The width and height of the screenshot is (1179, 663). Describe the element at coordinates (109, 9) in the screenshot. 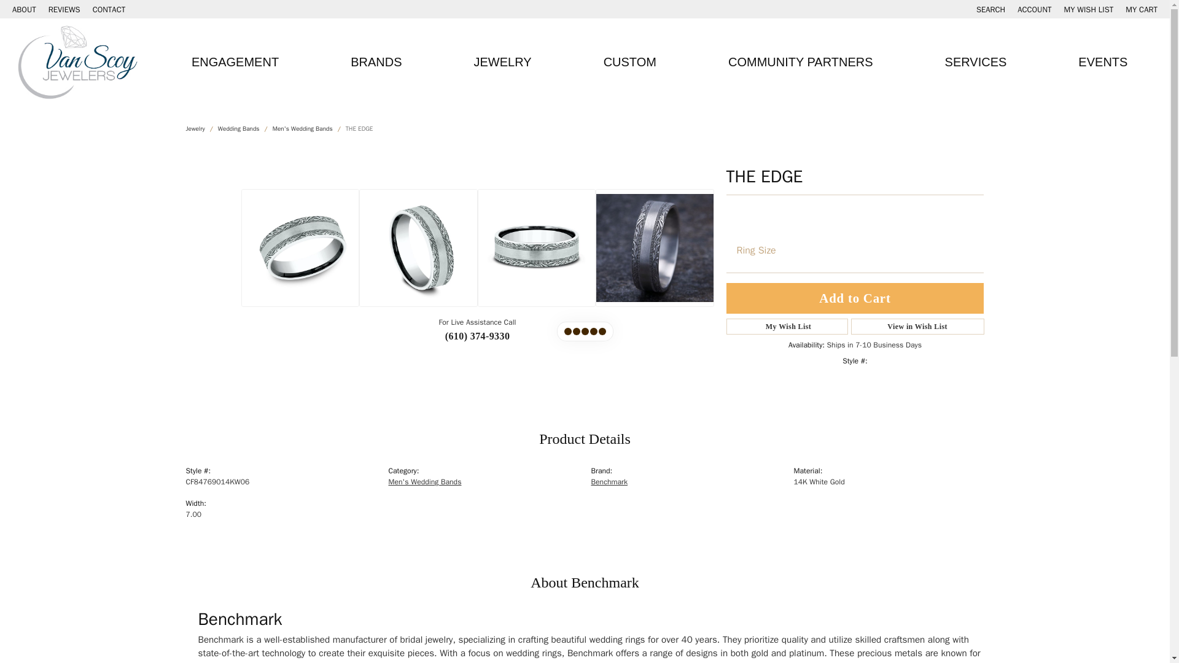

I see `ENGAGEMENT` at that location.